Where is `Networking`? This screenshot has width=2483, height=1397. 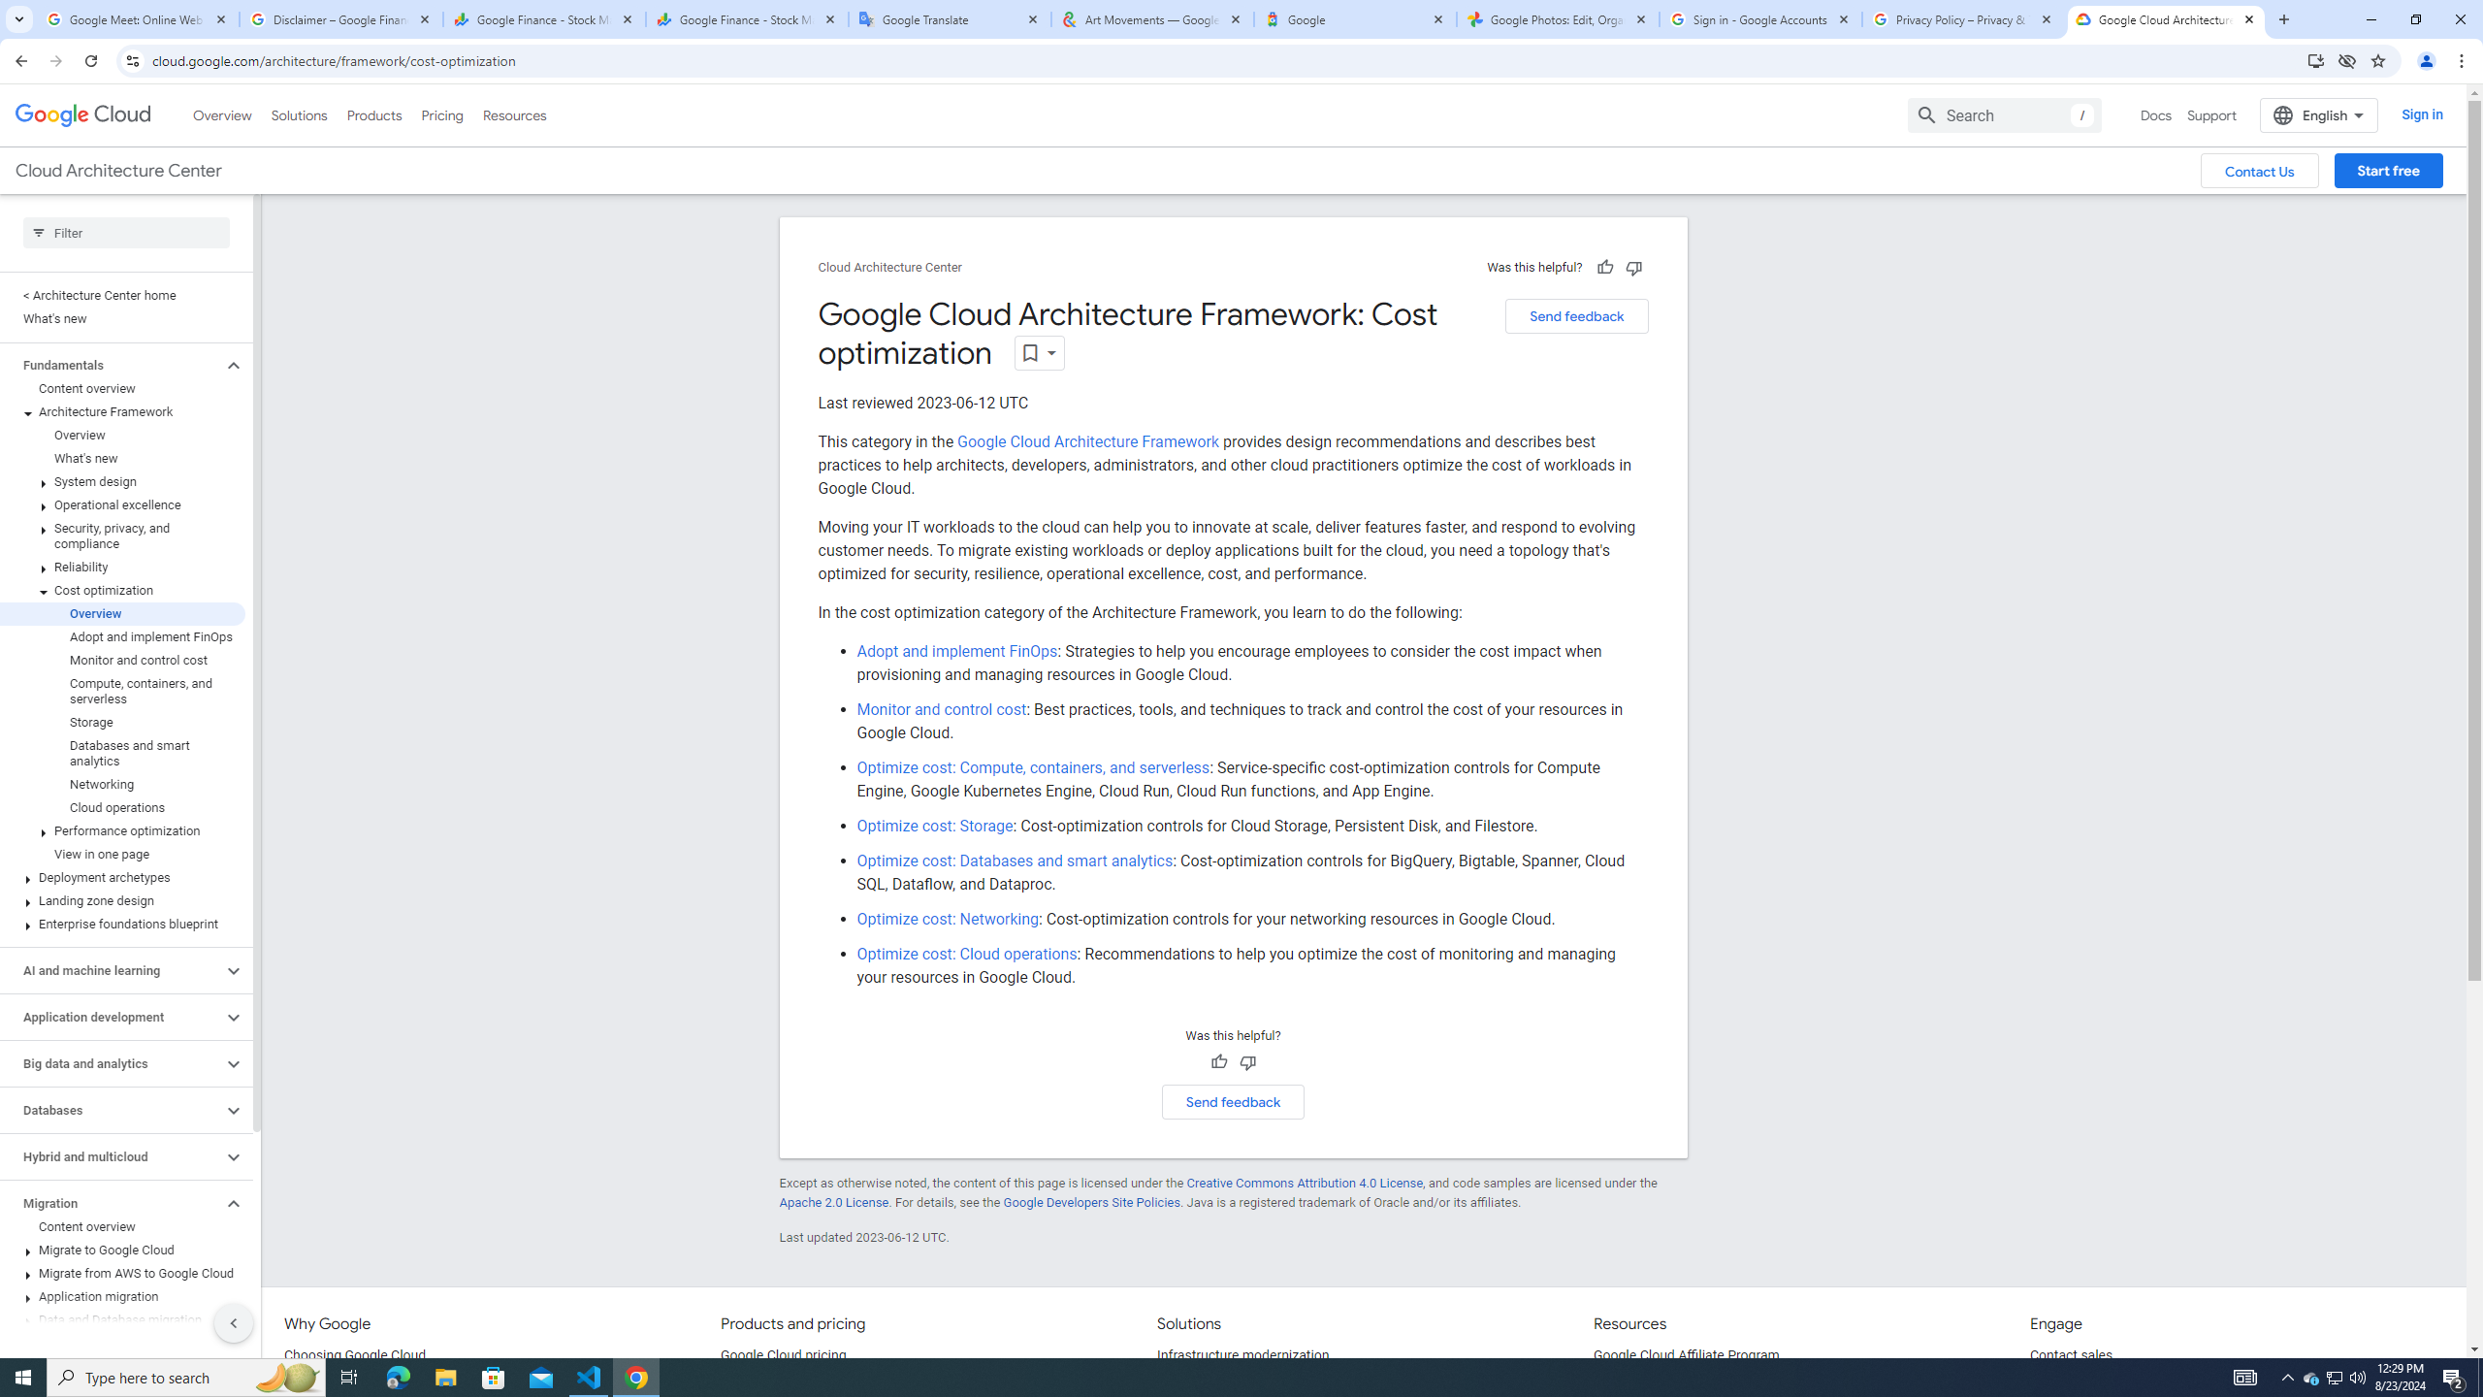
Networking is located at coordinates (122, 784).